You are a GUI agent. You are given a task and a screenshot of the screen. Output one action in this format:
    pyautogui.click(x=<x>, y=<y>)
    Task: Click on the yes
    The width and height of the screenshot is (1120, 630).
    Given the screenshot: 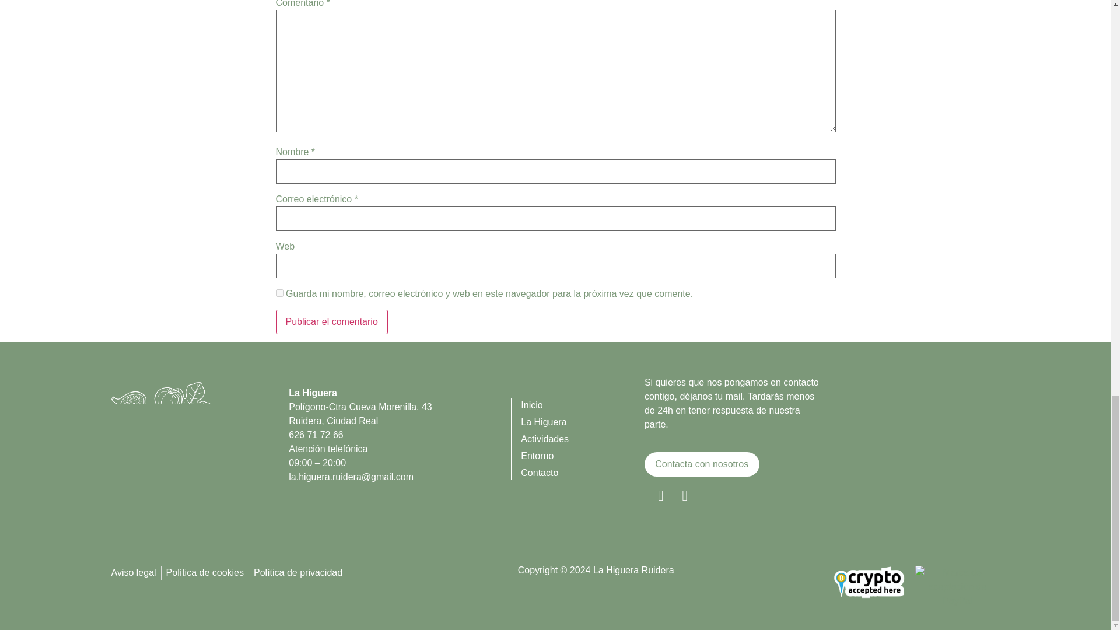 What is the action you would take?
    pyautogui.click(x=279, y=293)
    